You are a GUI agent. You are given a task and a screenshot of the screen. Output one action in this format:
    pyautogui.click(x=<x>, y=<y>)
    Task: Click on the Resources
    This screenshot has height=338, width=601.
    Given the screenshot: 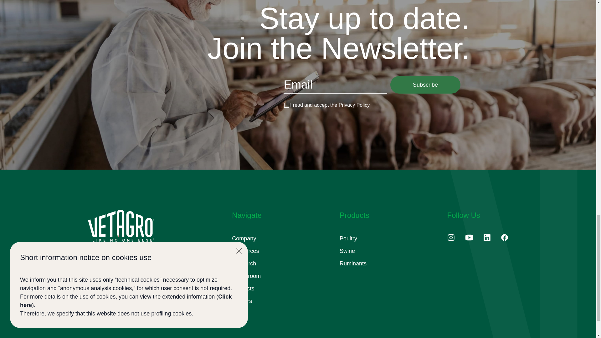 What is the action you would take?
    pyautogui.click(x=245, y=251)
    